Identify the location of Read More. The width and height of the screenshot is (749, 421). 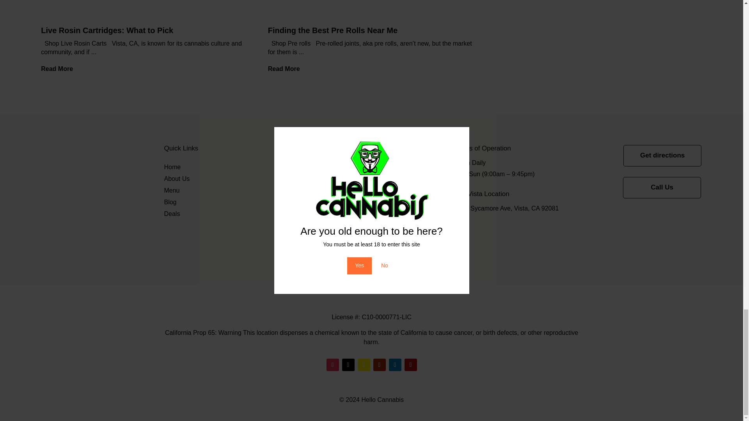
(60, 69).